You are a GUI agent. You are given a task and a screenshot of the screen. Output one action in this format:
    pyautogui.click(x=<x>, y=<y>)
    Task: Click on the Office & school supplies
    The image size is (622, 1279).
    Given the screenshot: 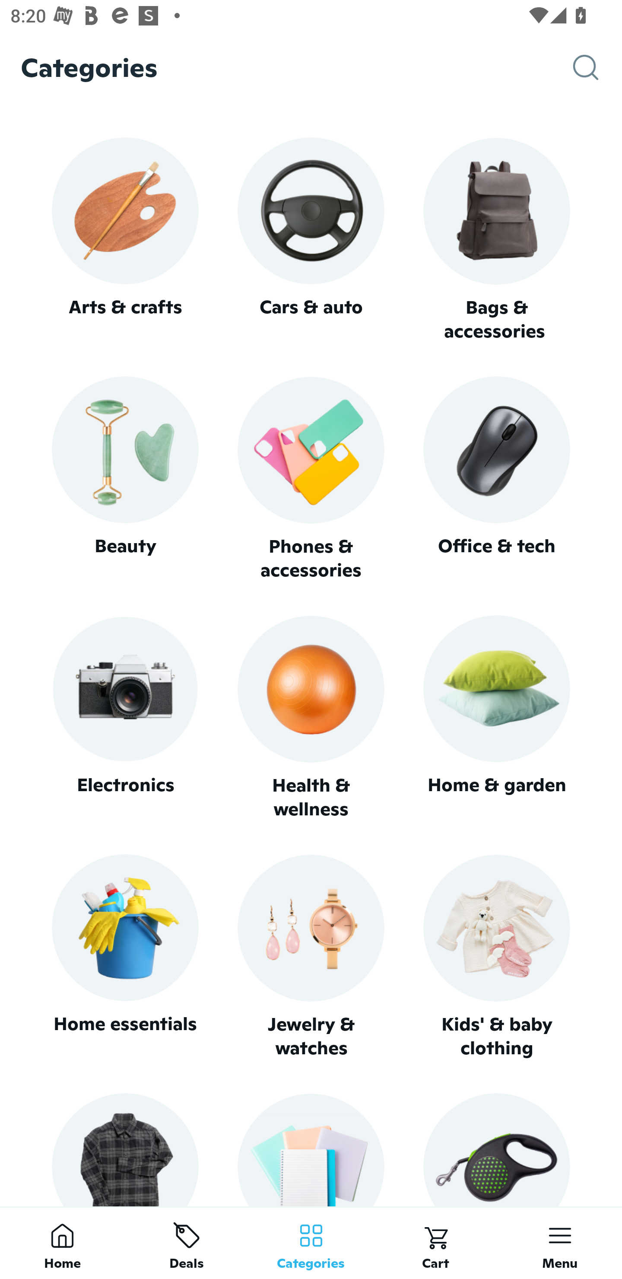 What is the action you would take?
    pyautogui.click(x=311, y=1149)
    